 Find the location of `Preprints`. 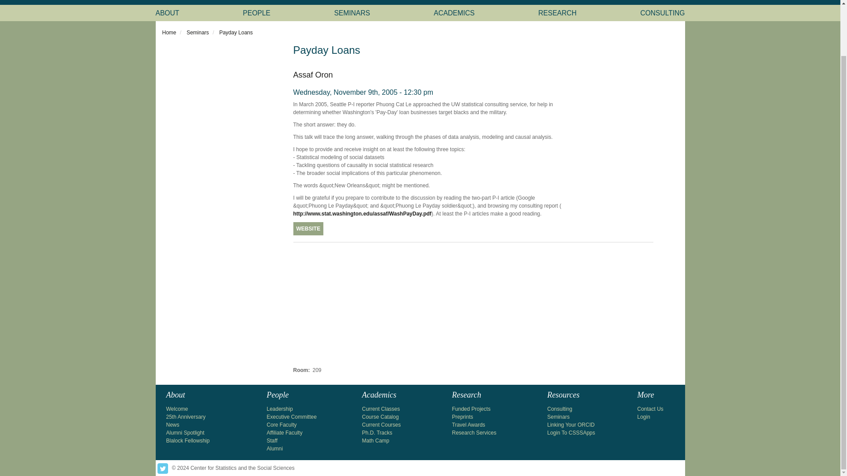

Preprints is located at coordinates (462, 416).